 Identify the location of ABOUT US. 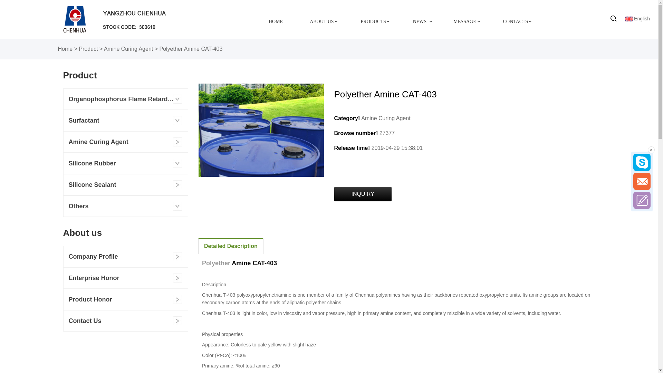
(322, 21).